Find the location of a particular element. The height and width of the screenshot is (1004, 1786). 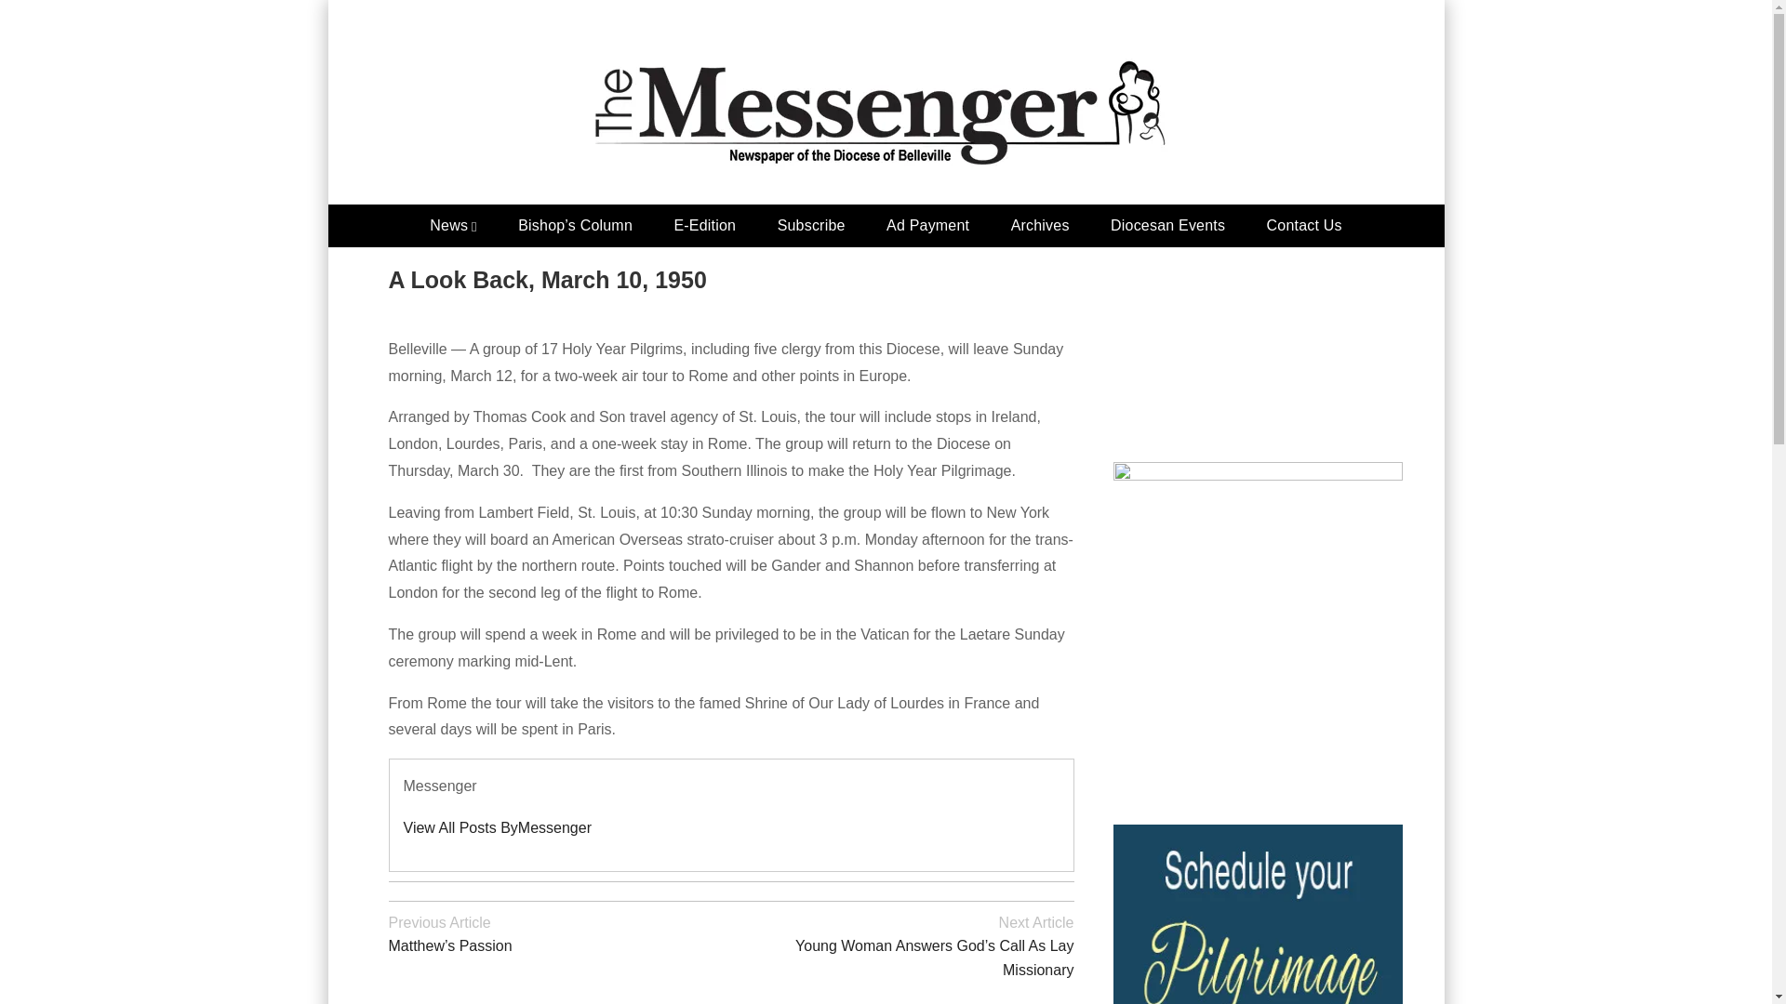

Archives is located at coordinates (1040, 225).